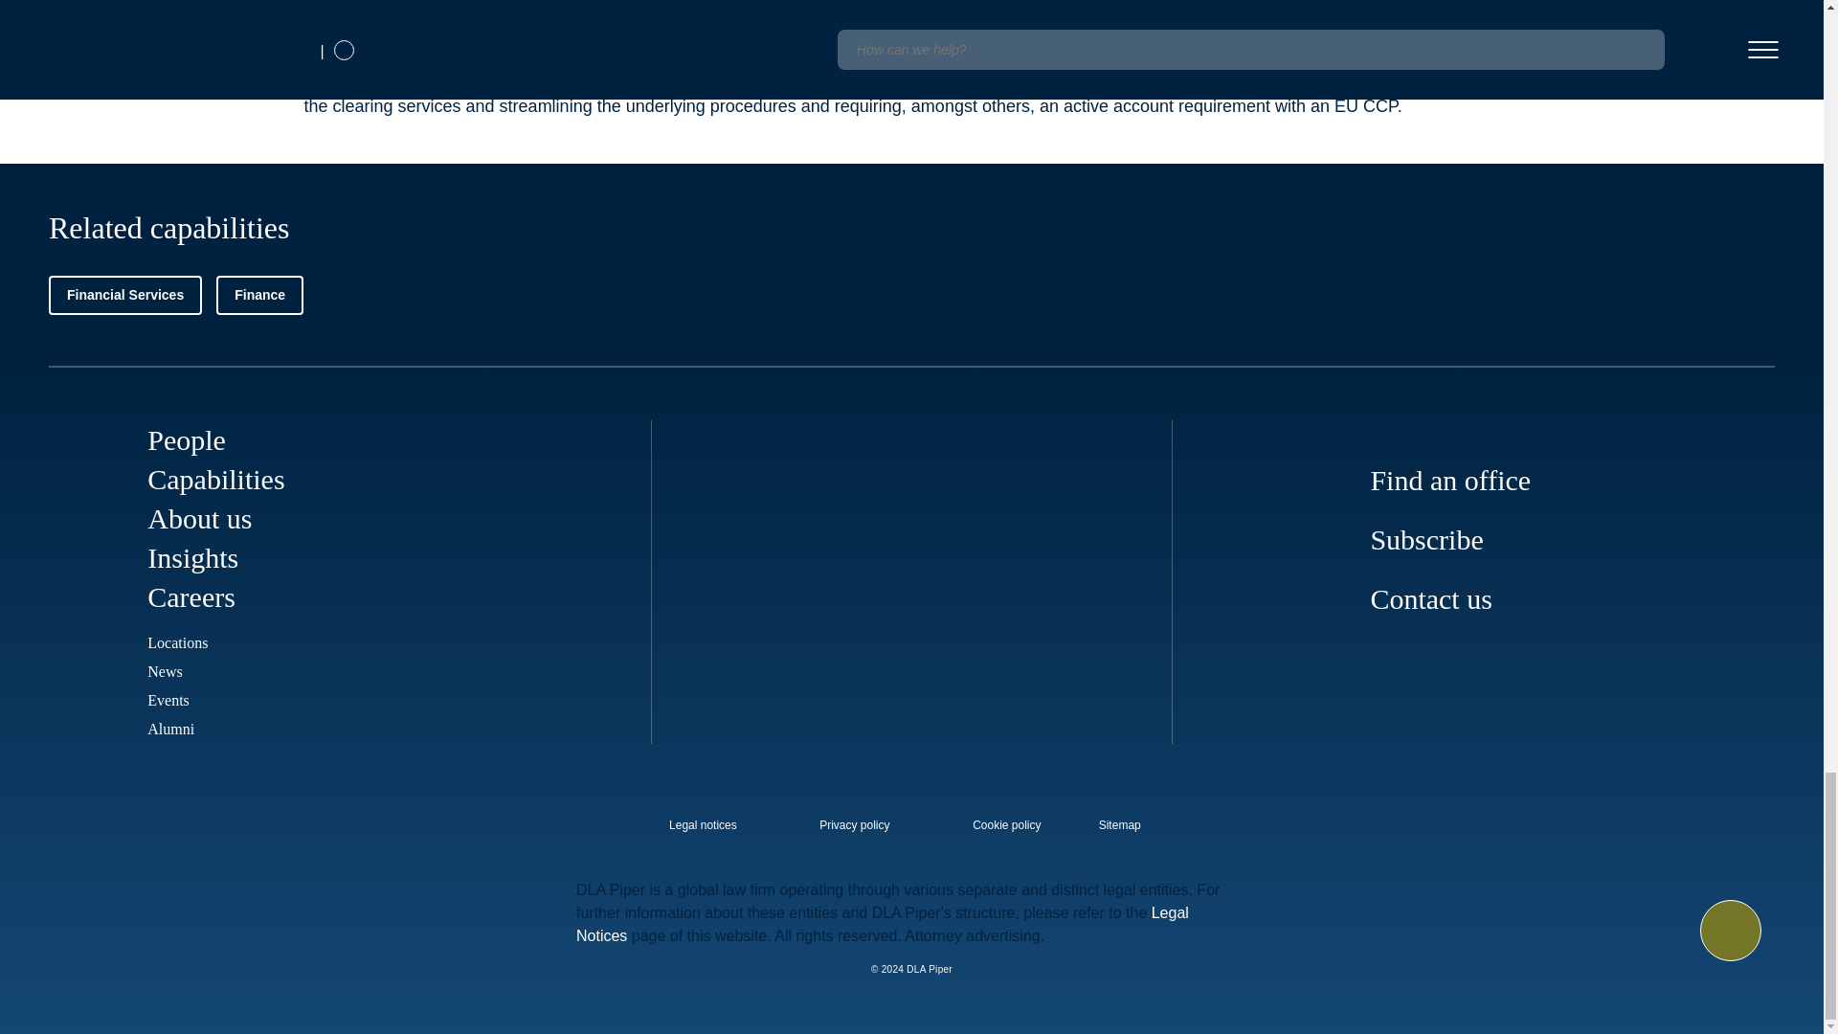 This screenshot has height=1034, width=1838. Describe the element at coordinates (1007, 825) in the screenshot. I see `internal` at that location.